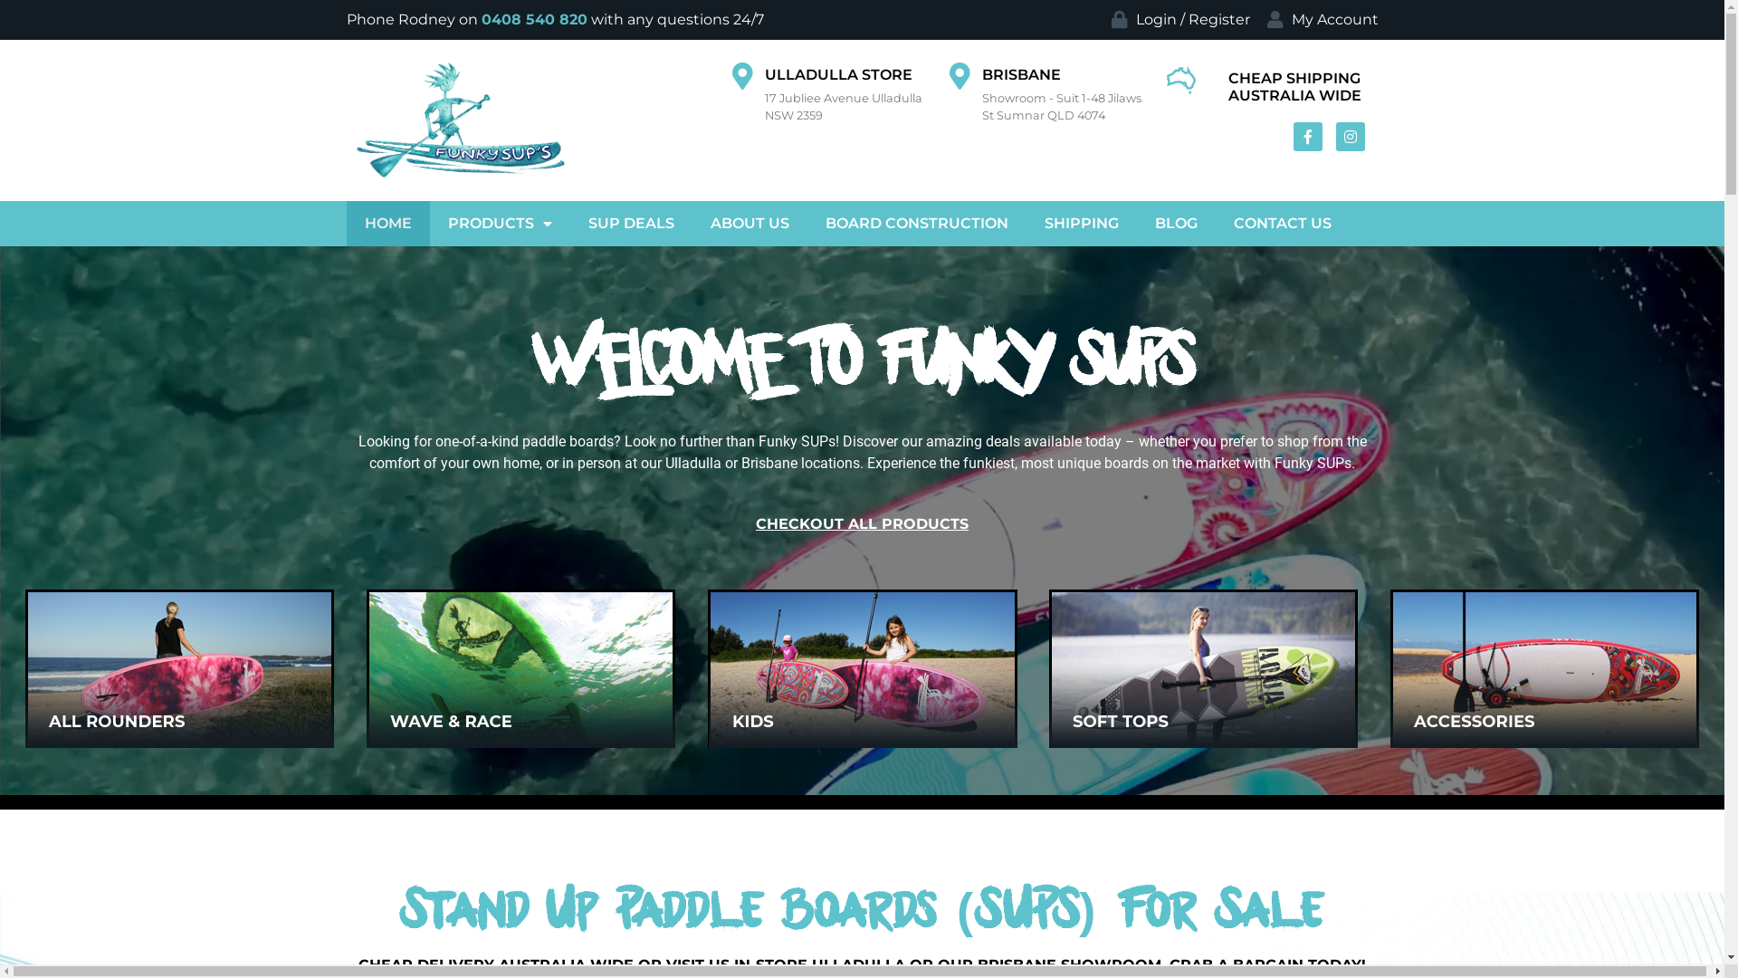 The image size is (1738, 978). I want to click on PRODUCTS, so click(500, 224).